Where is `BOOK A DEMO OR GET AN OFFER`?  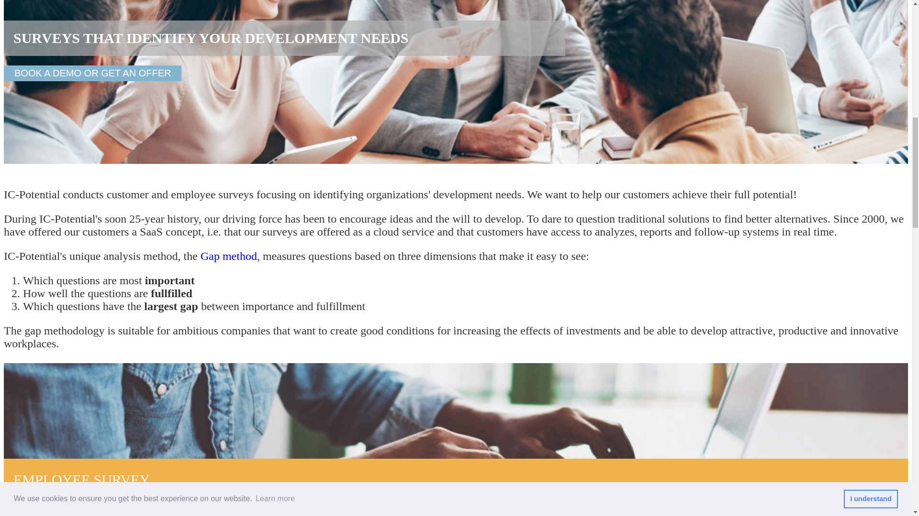
BOOK A DEMO OR GET AN OFFER is located at coordinates (92, 73).